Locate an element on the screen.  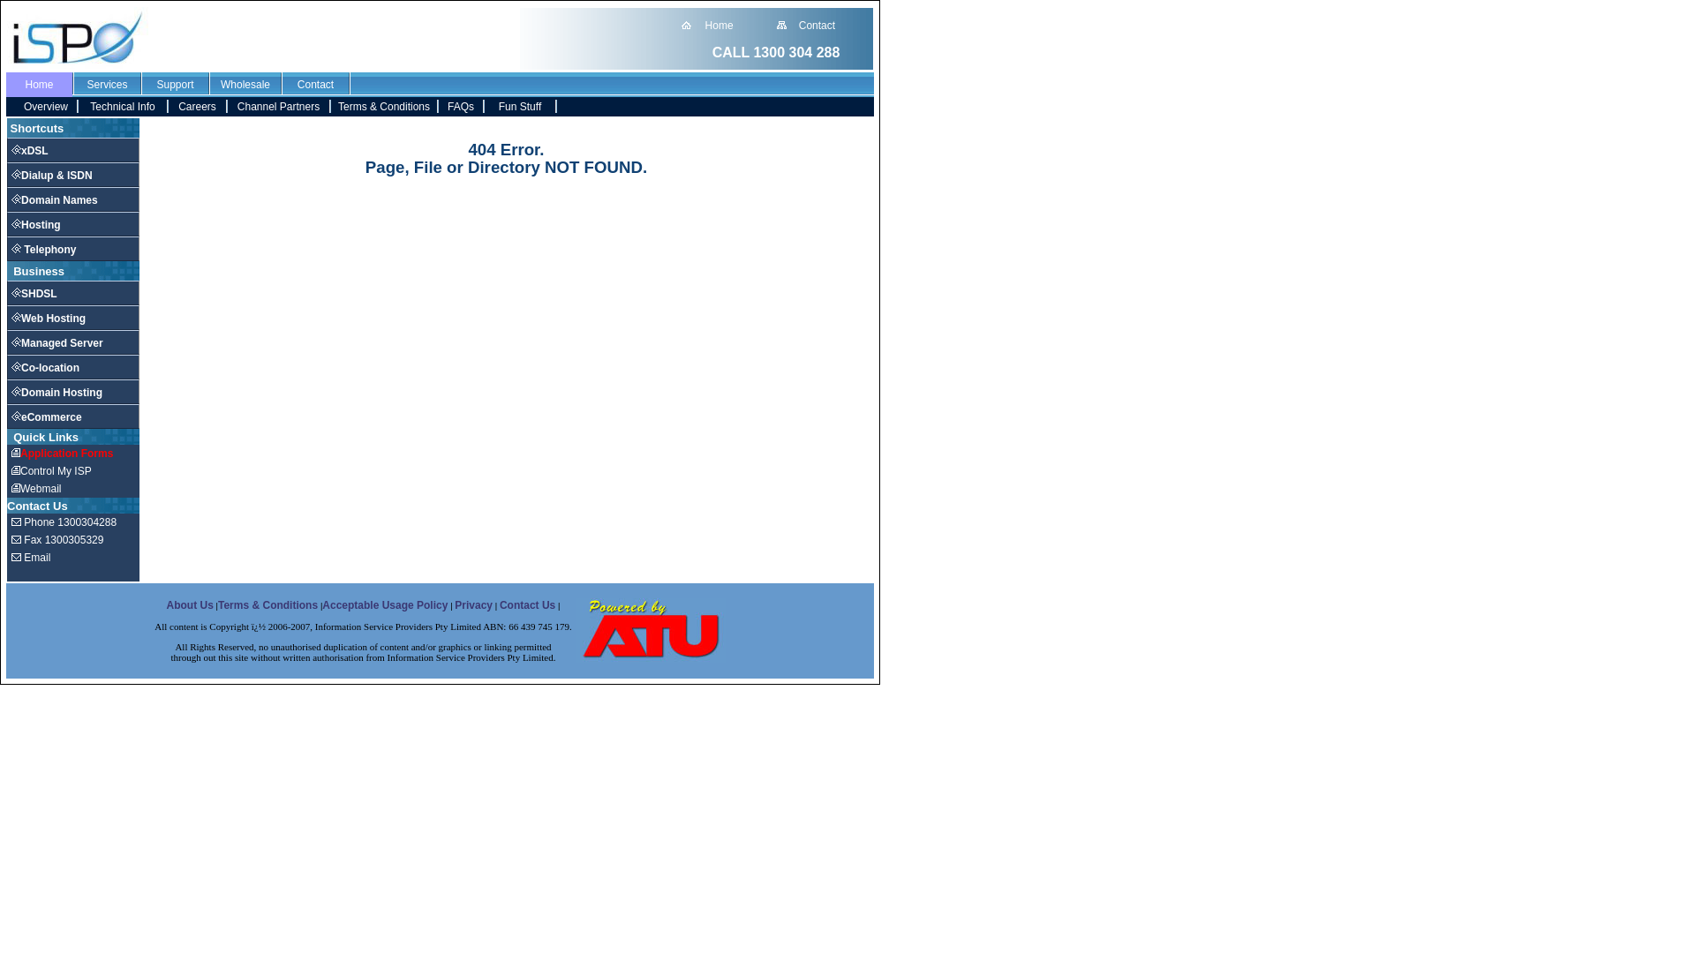
Contact is located at coordinates (817, 26).